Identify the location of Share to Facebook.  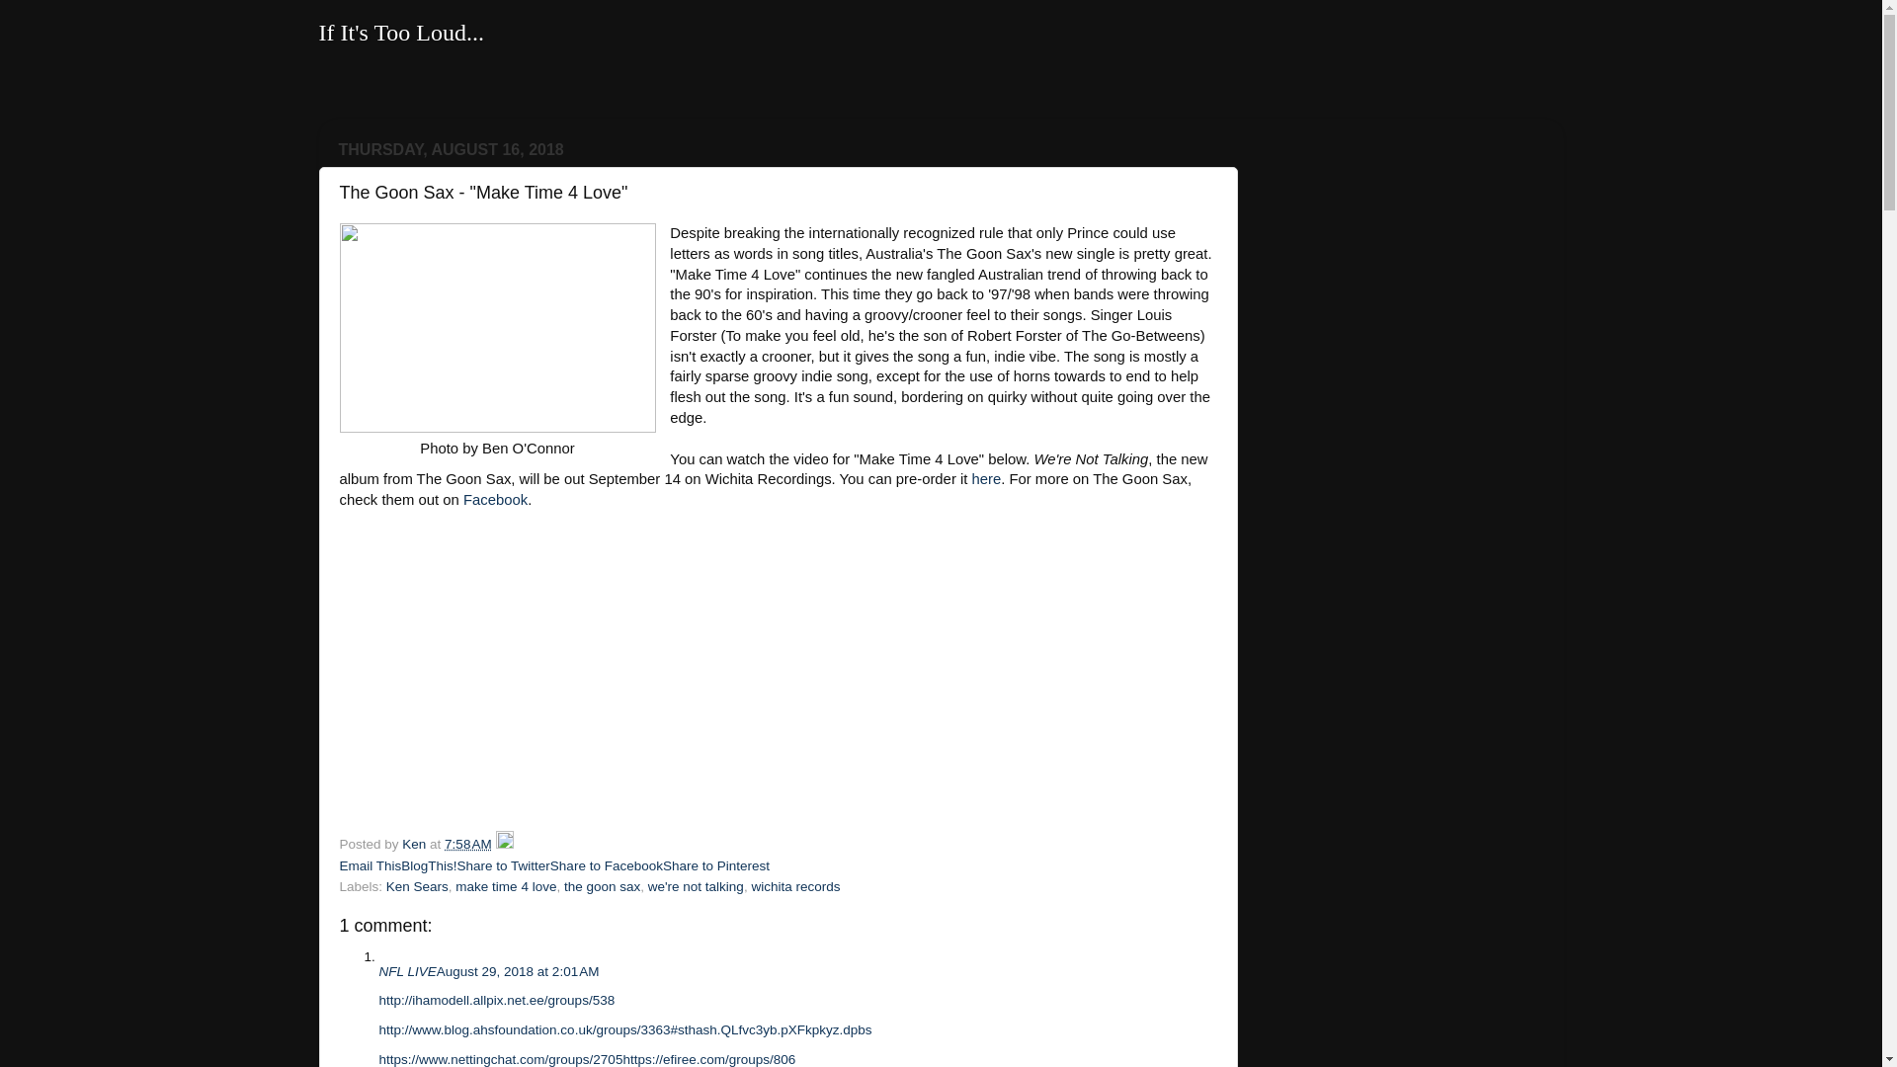
(606, 865).